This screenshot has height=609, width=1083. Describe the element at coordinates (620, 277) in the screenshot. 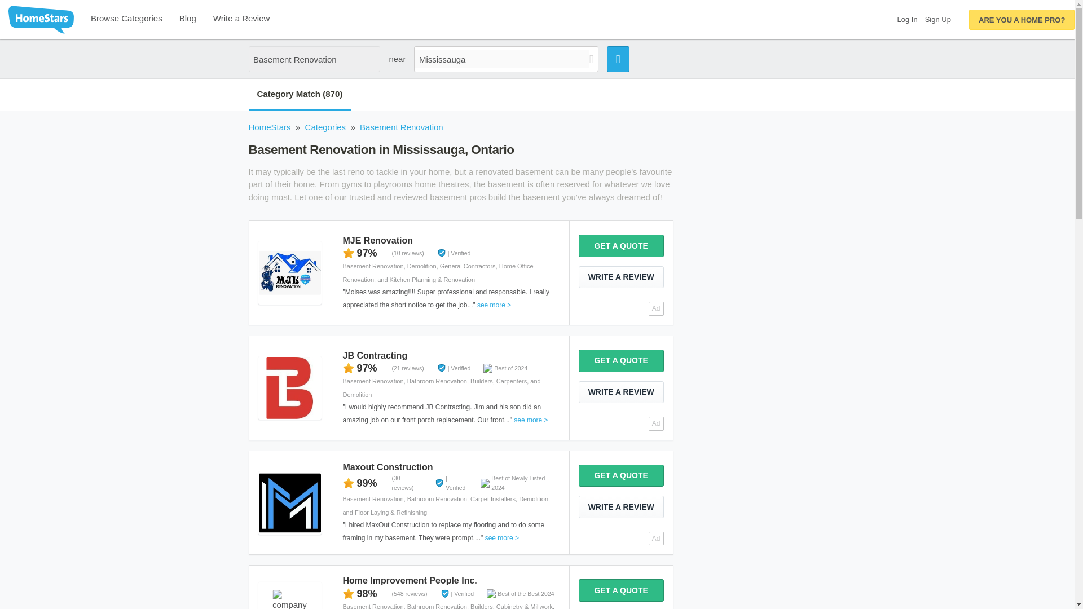

I see `WRITE A REVIEW` at that location.